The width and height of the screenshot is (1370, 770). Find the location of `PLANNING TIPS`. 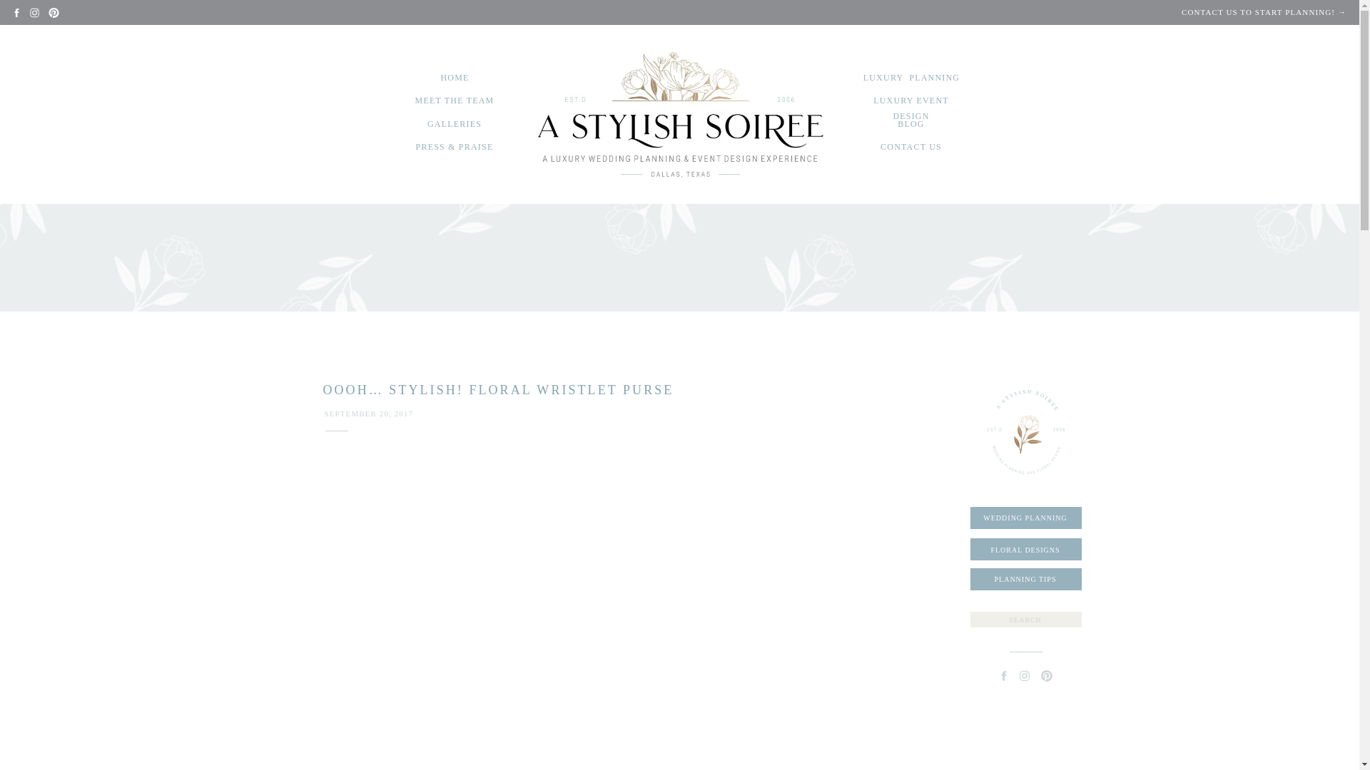

PLANNING TIPS is located at coordinates (1025, 577).